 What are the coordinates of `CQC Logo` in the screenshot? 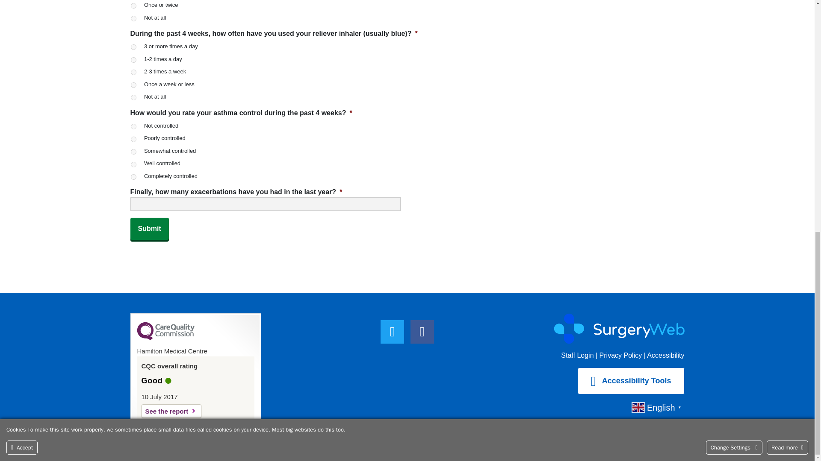 It's located at (165, 338).